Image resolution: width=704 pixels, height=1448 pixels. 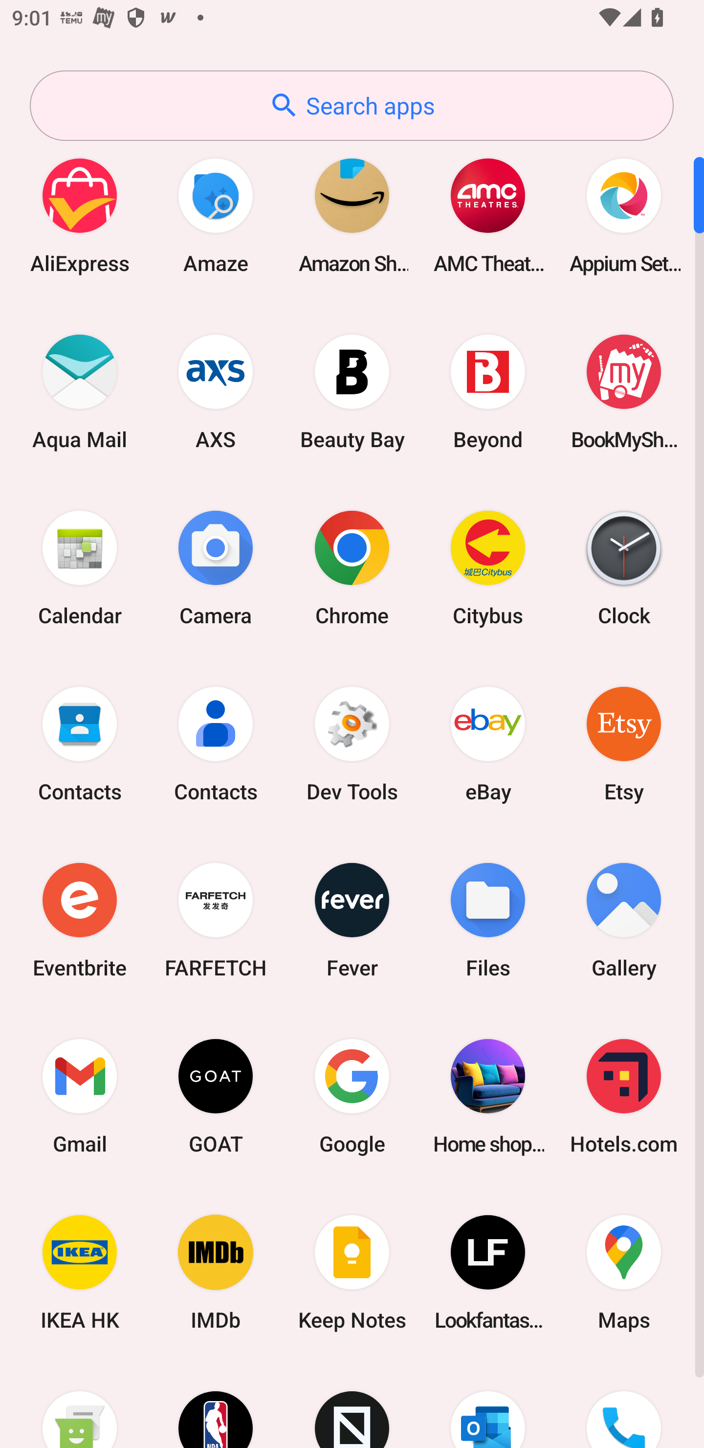 I want to click on Beauty Bay, so click(x=352, y=391).